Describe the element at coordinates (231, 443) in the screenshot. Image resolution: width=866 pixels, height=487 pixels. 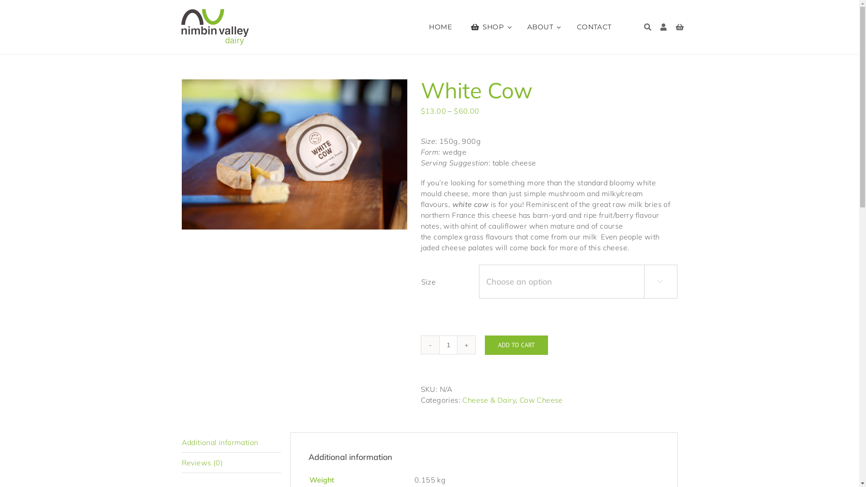
I see `Additional information` at that location.